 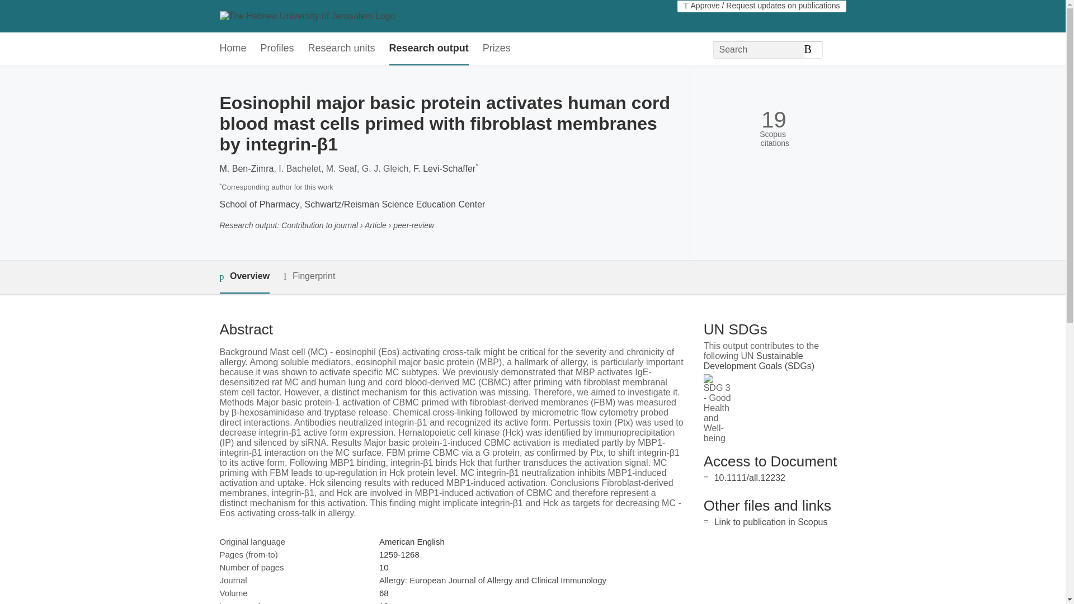 What do you see at coordinates (244, 276) in the screenshot?
I see `Overview` at bounding box center [244, 276].